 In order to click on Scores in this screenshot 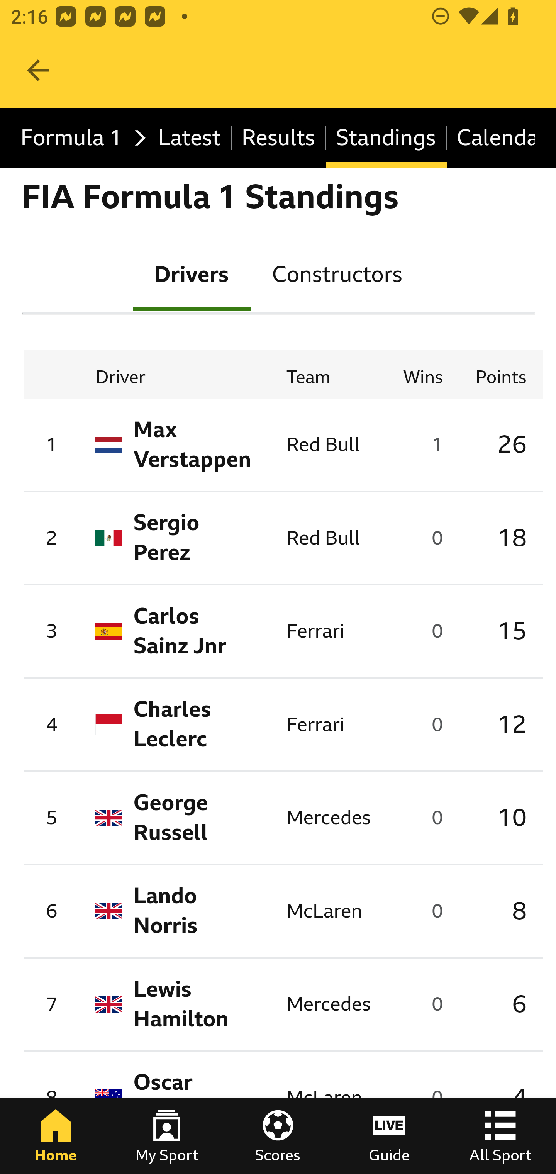, I will do `click(278, 1136)`.